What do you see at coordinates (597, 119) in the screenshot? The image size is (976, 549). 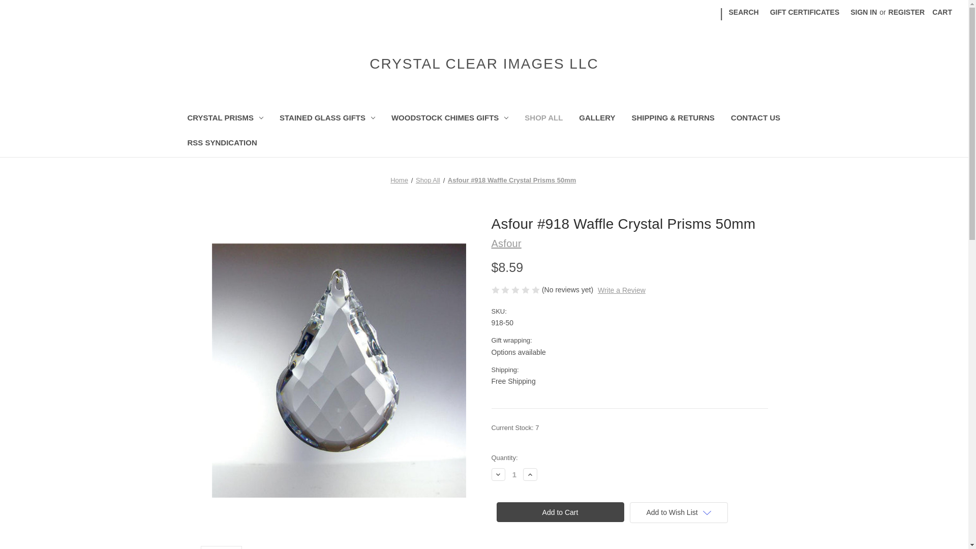 I see `GALLERY` at bounding box center [597, 119].